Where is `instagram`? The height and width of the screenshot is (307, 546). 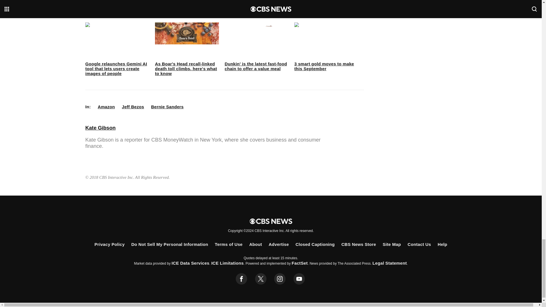
instagram is located at coordinates (280, 279).